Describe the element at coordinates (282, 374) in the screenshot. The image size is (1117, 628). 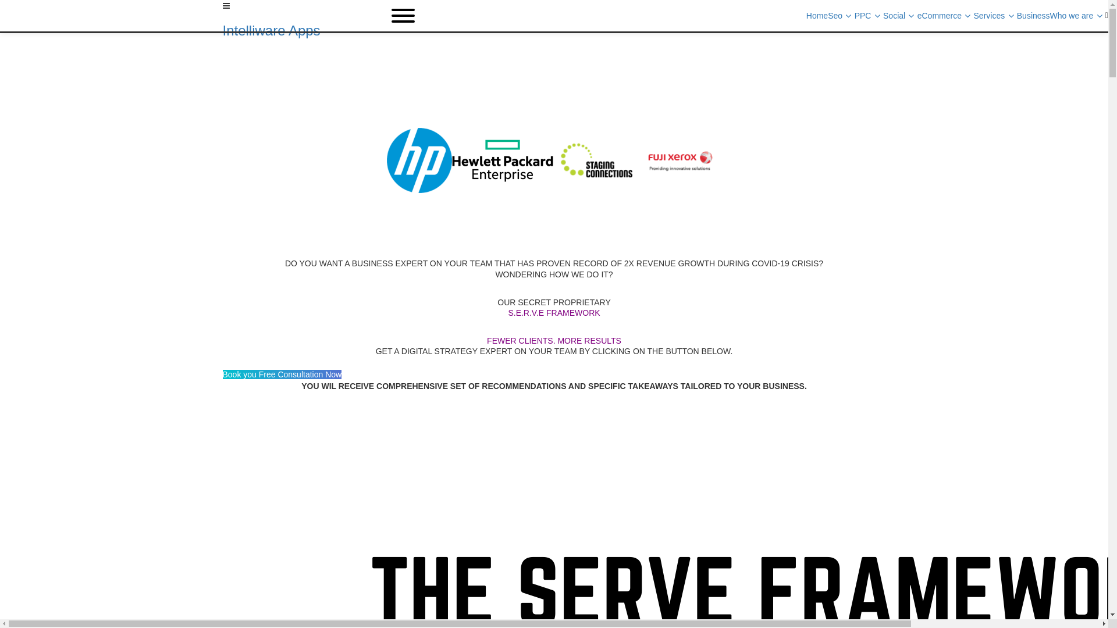
I see `Book you Free Consultation Now` at that location.